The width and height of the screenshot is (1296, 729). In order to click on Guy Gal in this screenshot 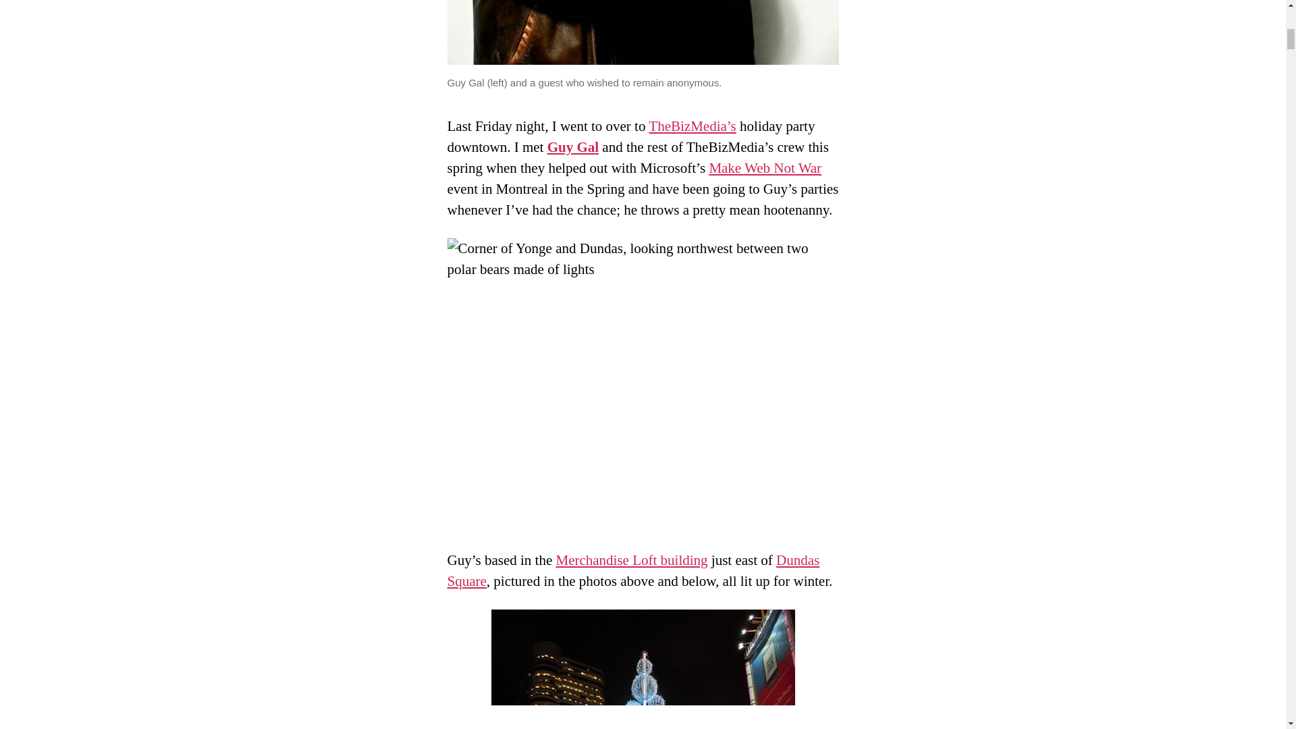, I will do `click(572, 147)`.